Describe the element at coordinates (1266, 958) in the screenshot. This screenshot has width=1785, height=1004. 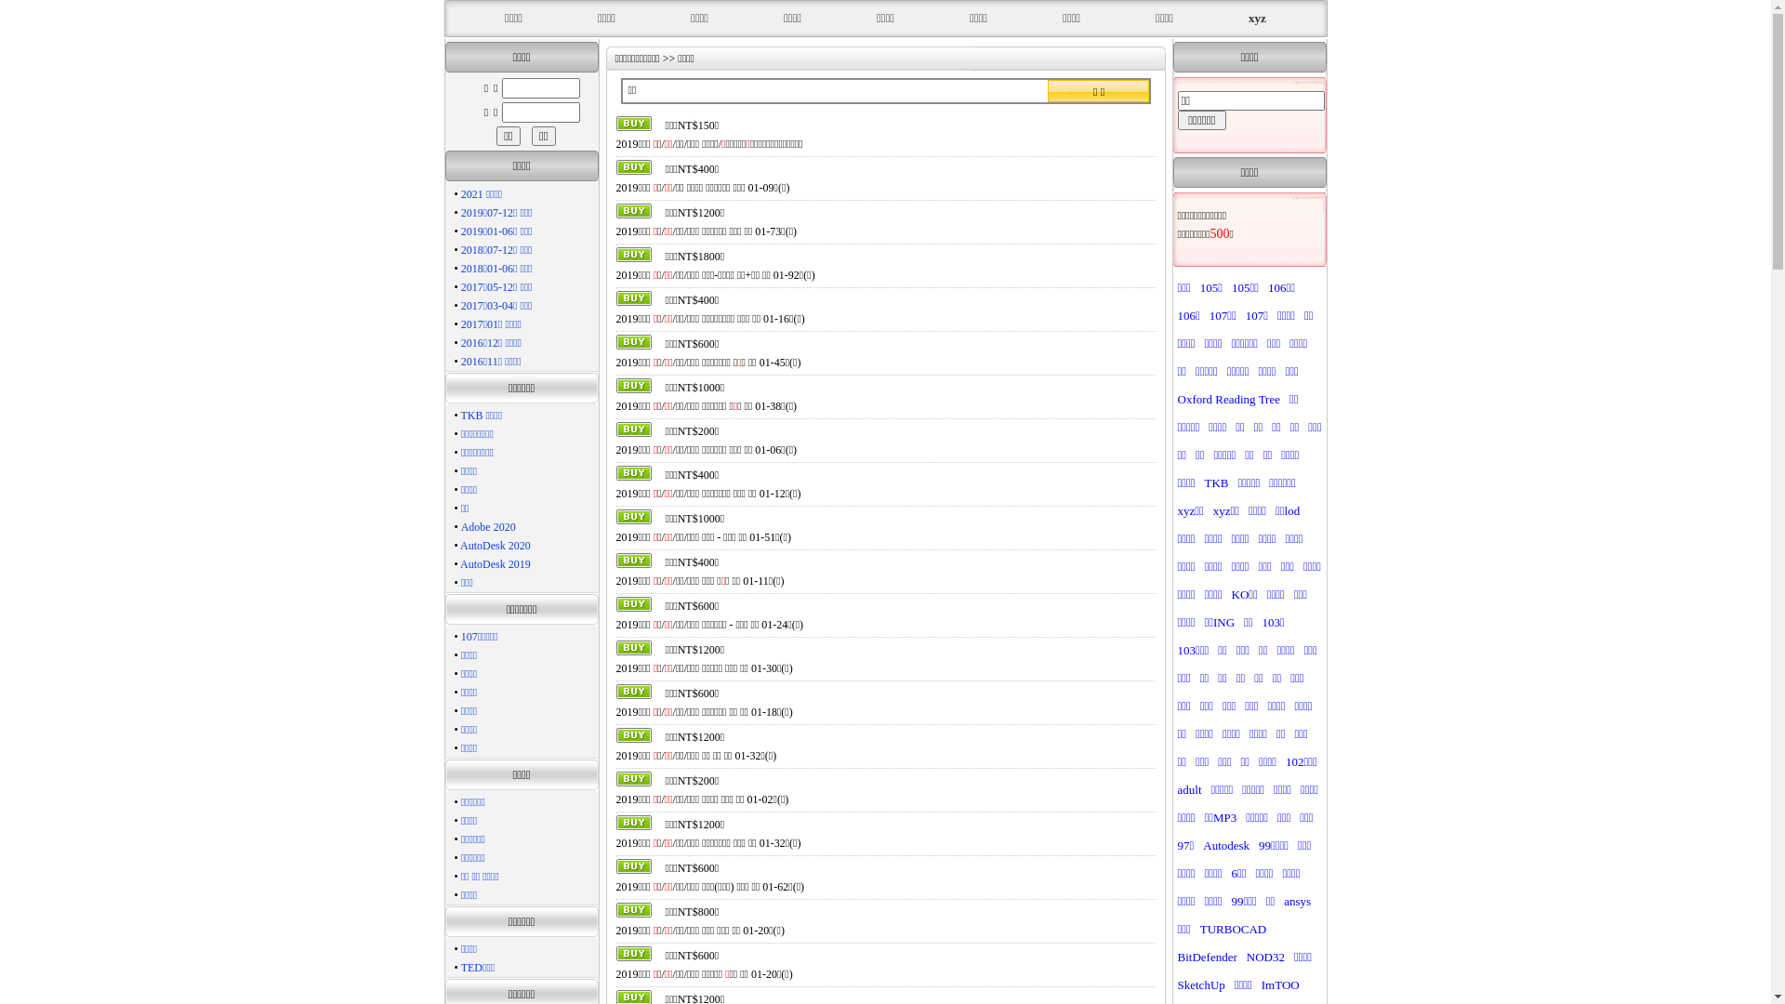
I see `NOD32` at that location.